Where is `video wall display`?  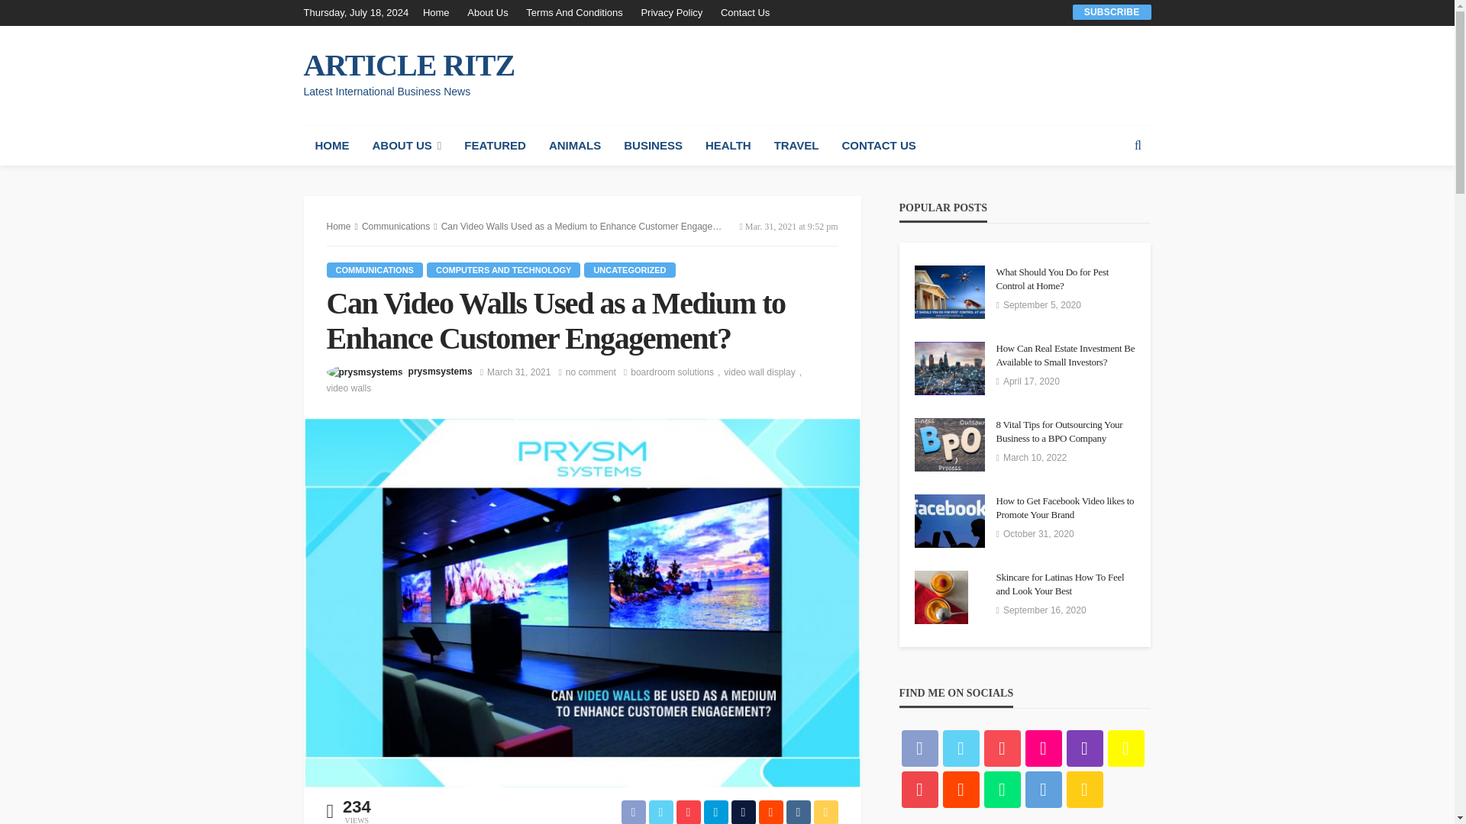 video wall display is located at coordinates (764, 372).